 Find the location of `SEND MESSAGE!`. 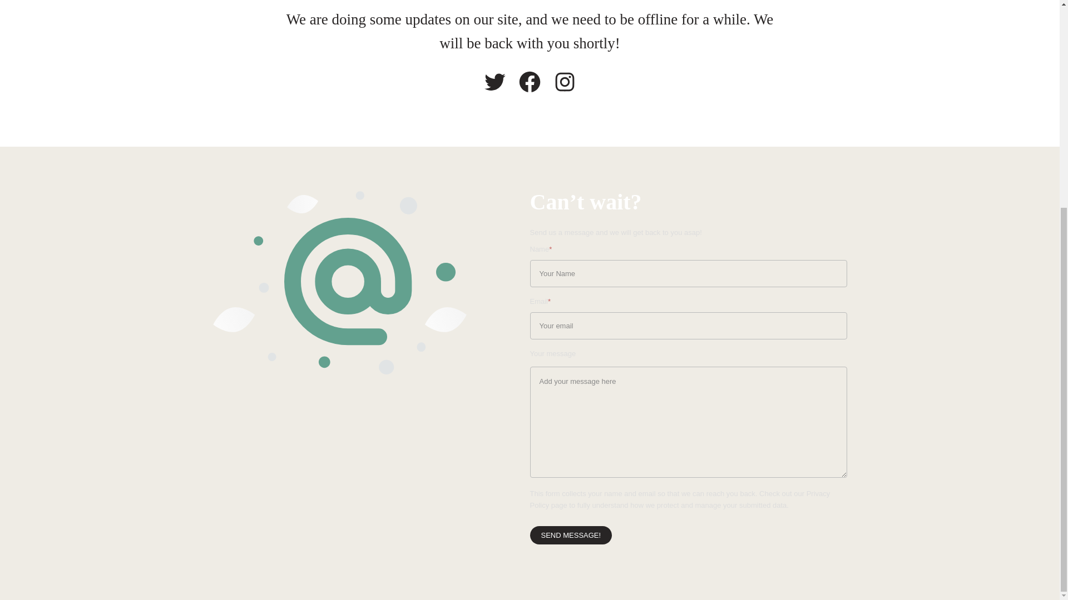

SEND MESSAGE! is located at coordinates (571, 535).